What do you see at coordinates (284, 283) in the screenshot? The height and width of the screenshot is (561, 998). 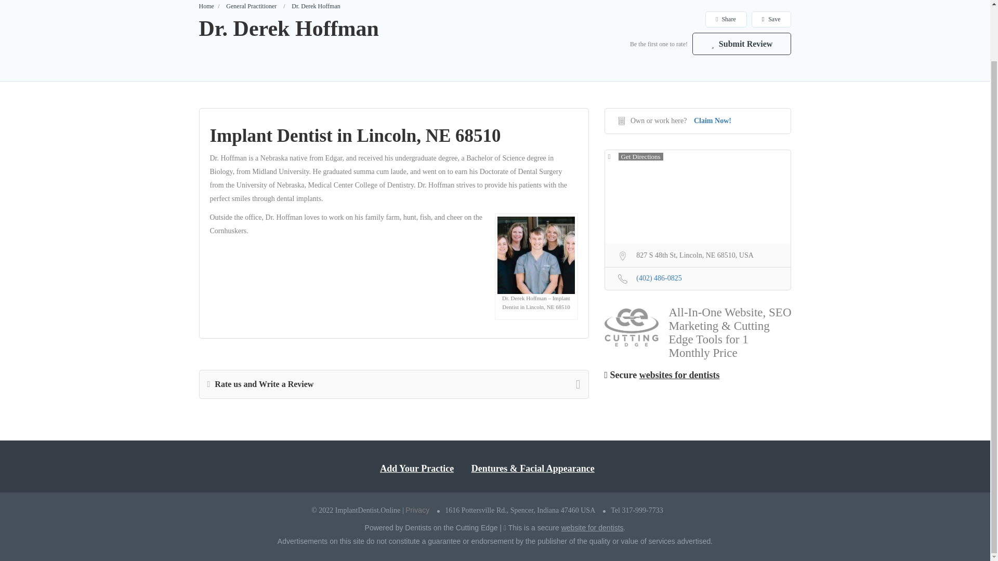 I see `Submit` at bounding box center [284, 283].